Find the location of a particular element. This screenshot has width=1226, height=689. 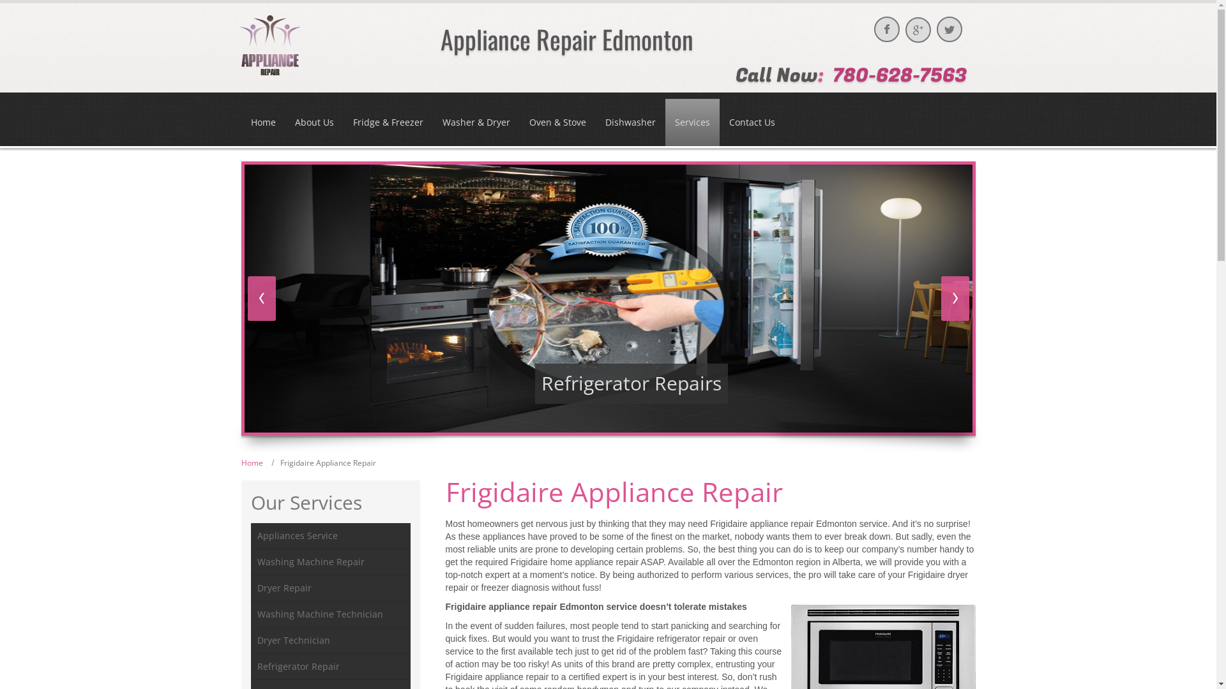

Dryer Technician is located at coordinates (330, 641).